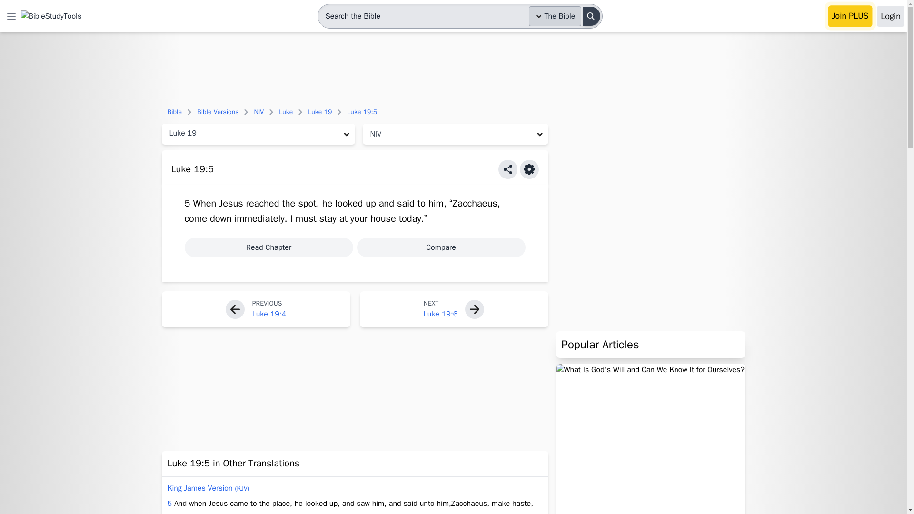 This screenshot has width=914, height=514. I want to click on Scripture Settings, so click(529, 169).